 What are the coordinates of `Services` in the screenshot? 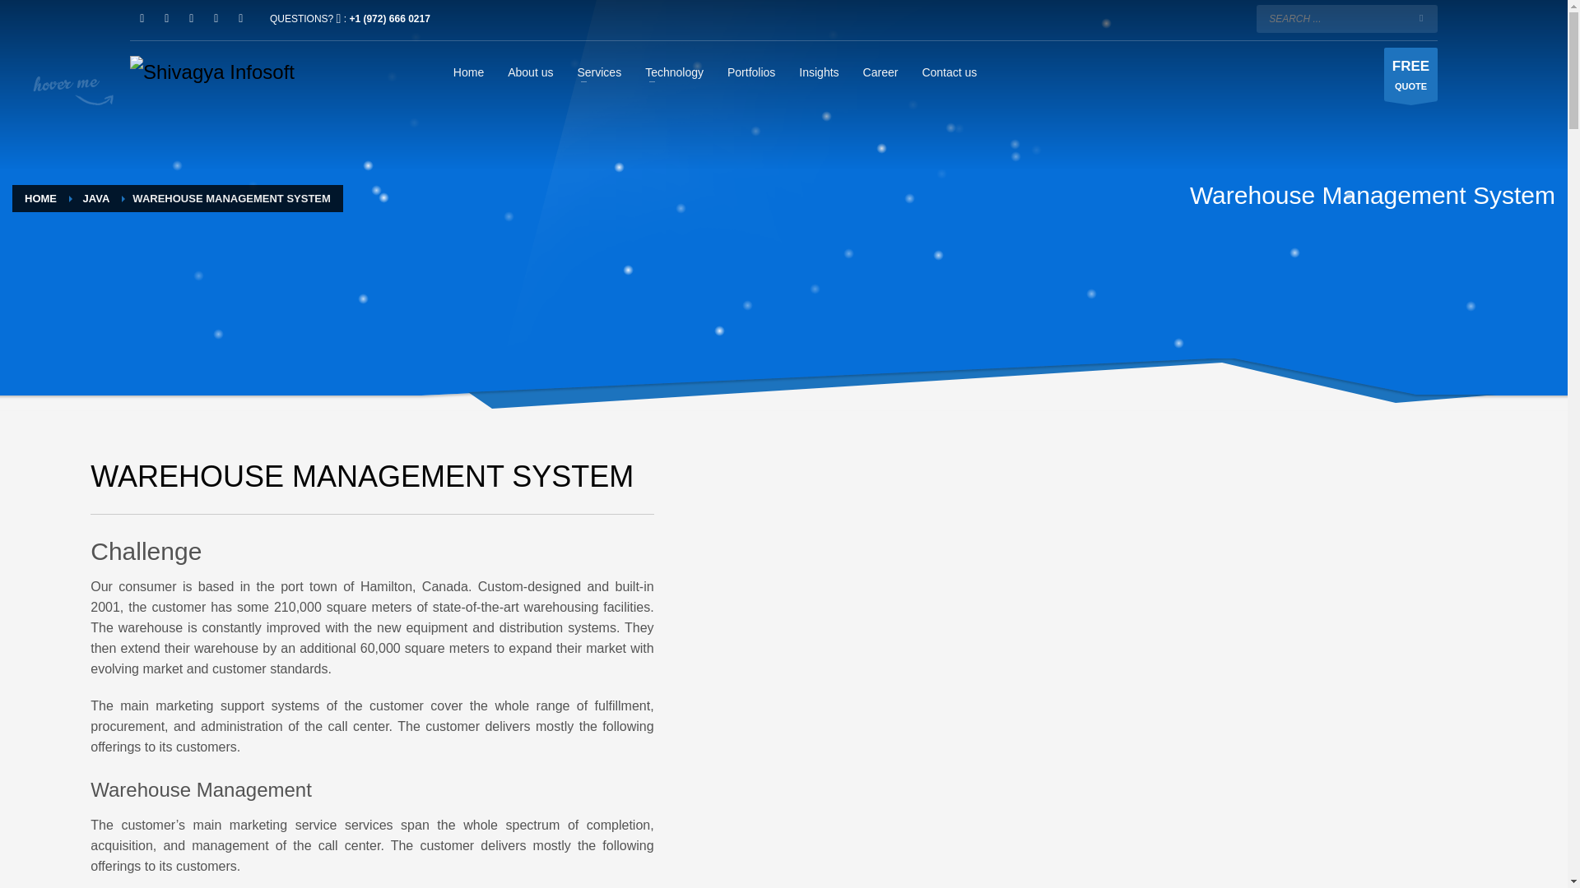 It's located at (599, 72).